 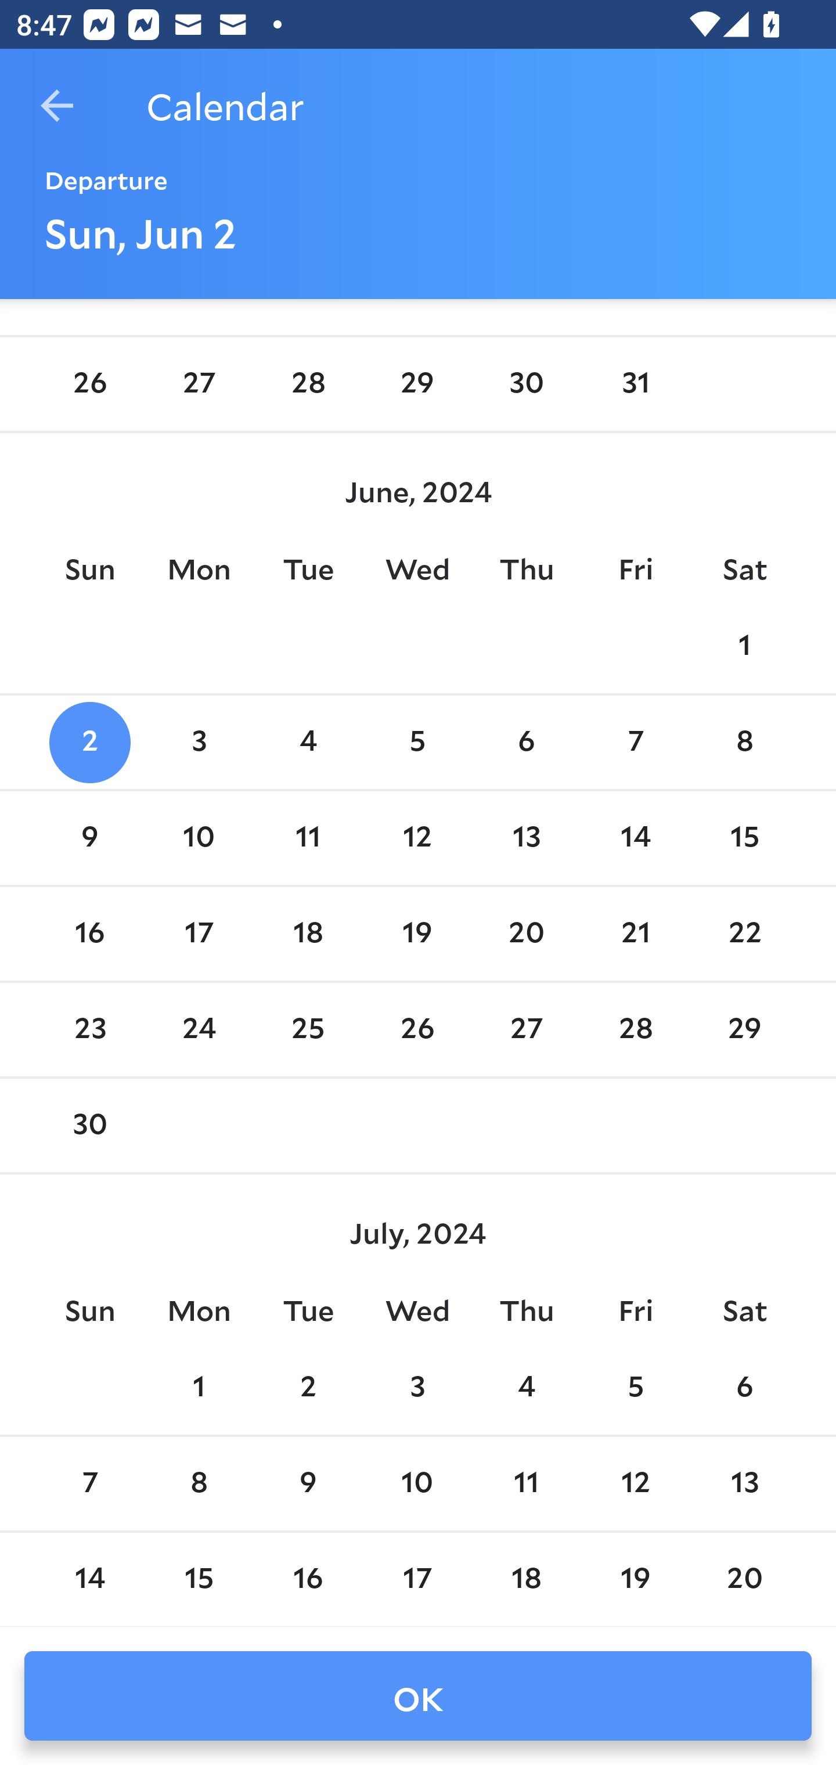 I want to click on 12, so click(x=417, y=838).